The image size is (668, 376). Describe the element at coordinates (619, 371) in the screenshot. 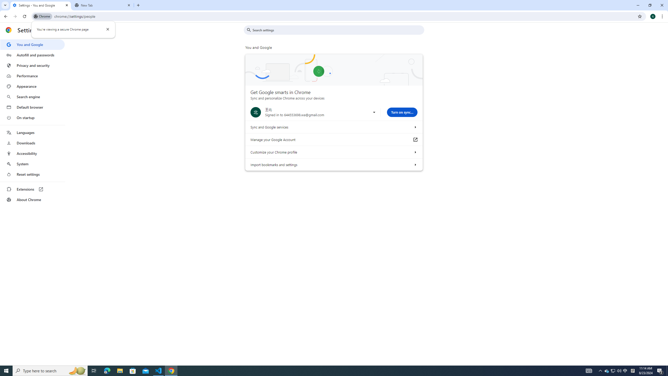

I see `Notification Chevron` at that location.